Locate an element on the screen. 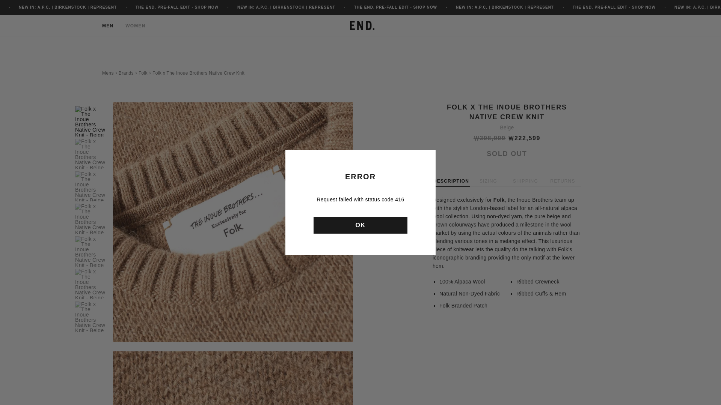 The height and width of the screenshot is (405, 721). Mens is located at coordinates (108, 73).